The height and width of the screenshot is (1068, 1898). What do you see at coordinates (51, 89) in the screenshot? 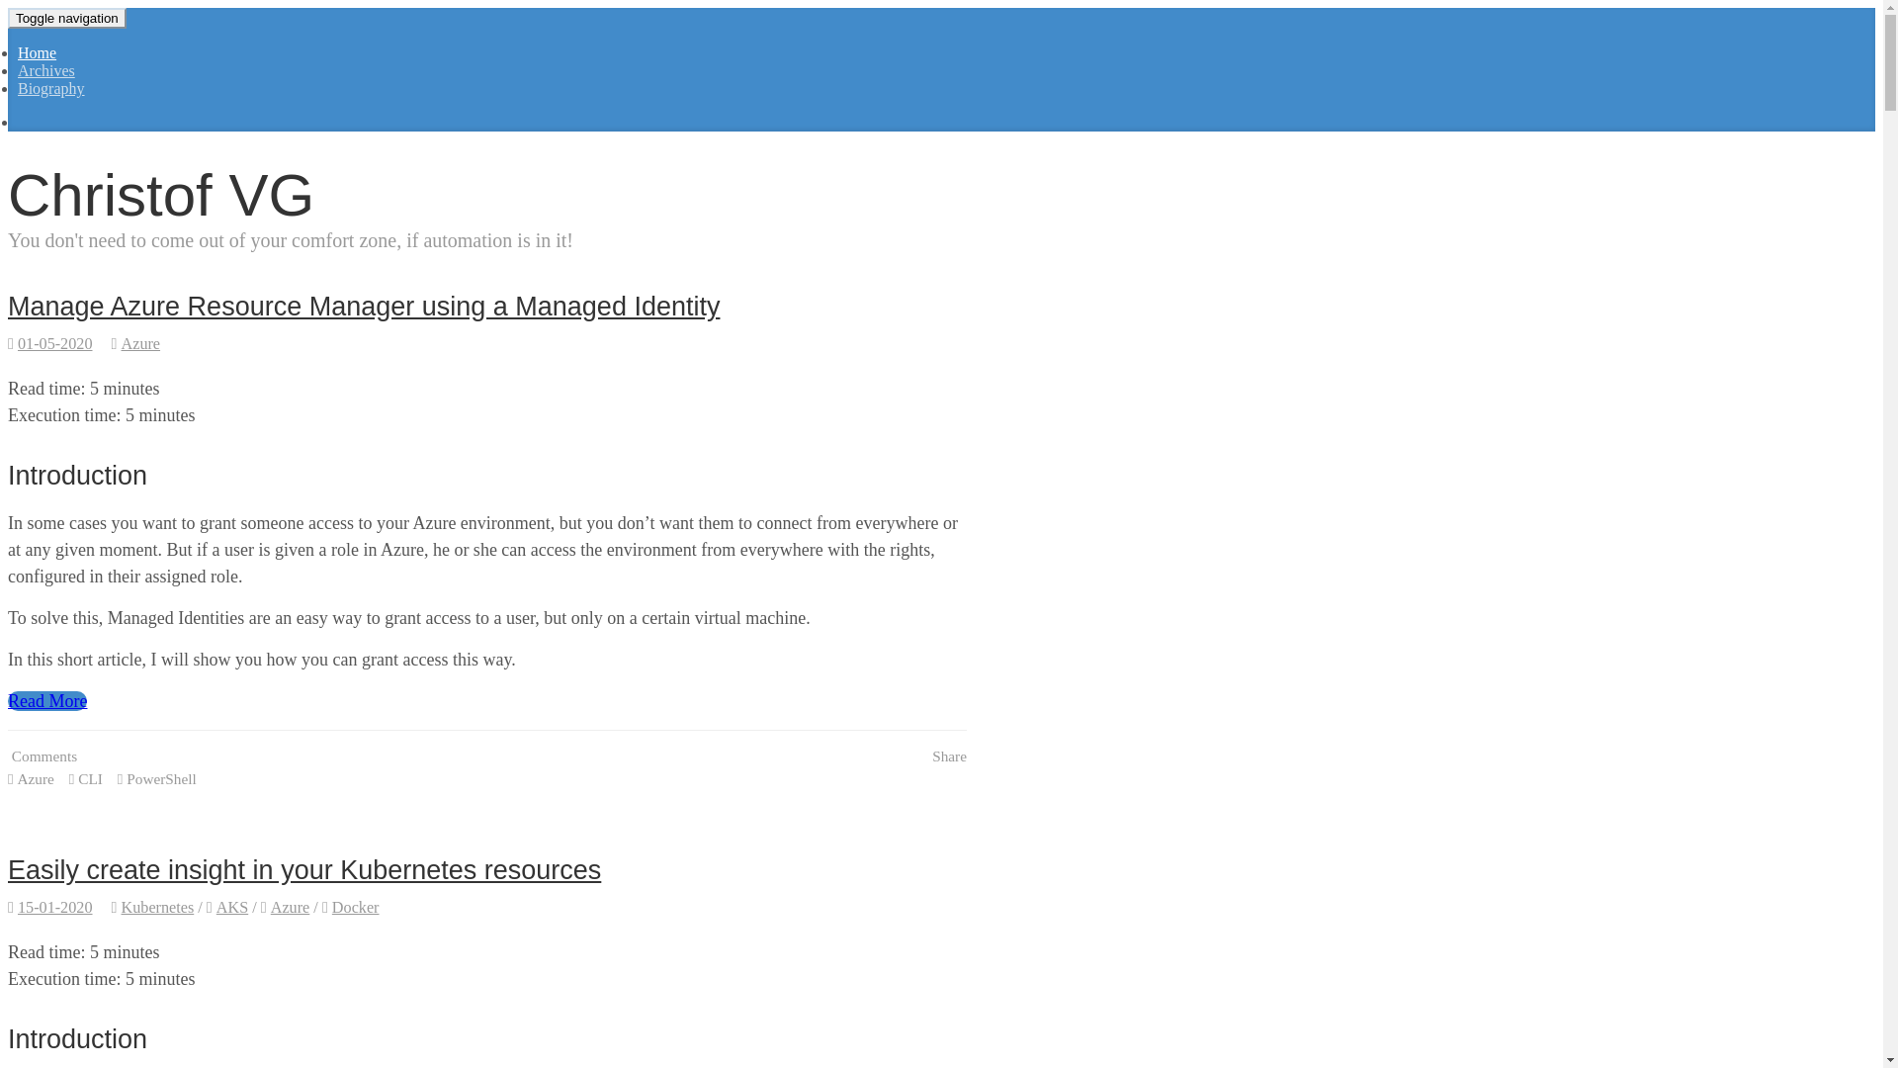
I see `Biography` at bounding box center [51, 89].